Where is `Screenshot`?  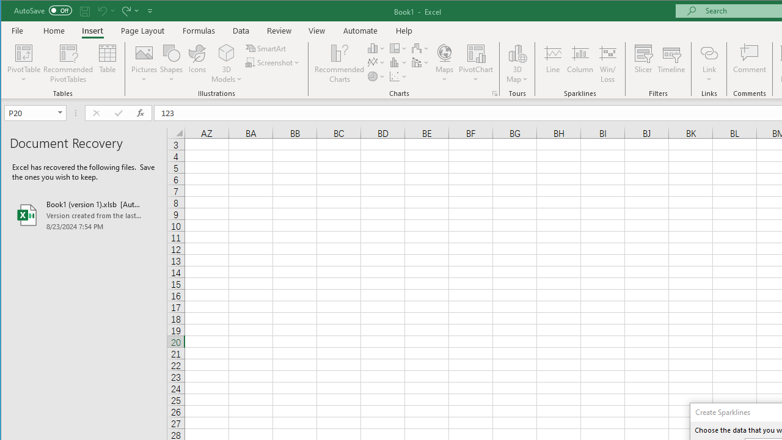
Screenshot is located at coordinates (274, 62).